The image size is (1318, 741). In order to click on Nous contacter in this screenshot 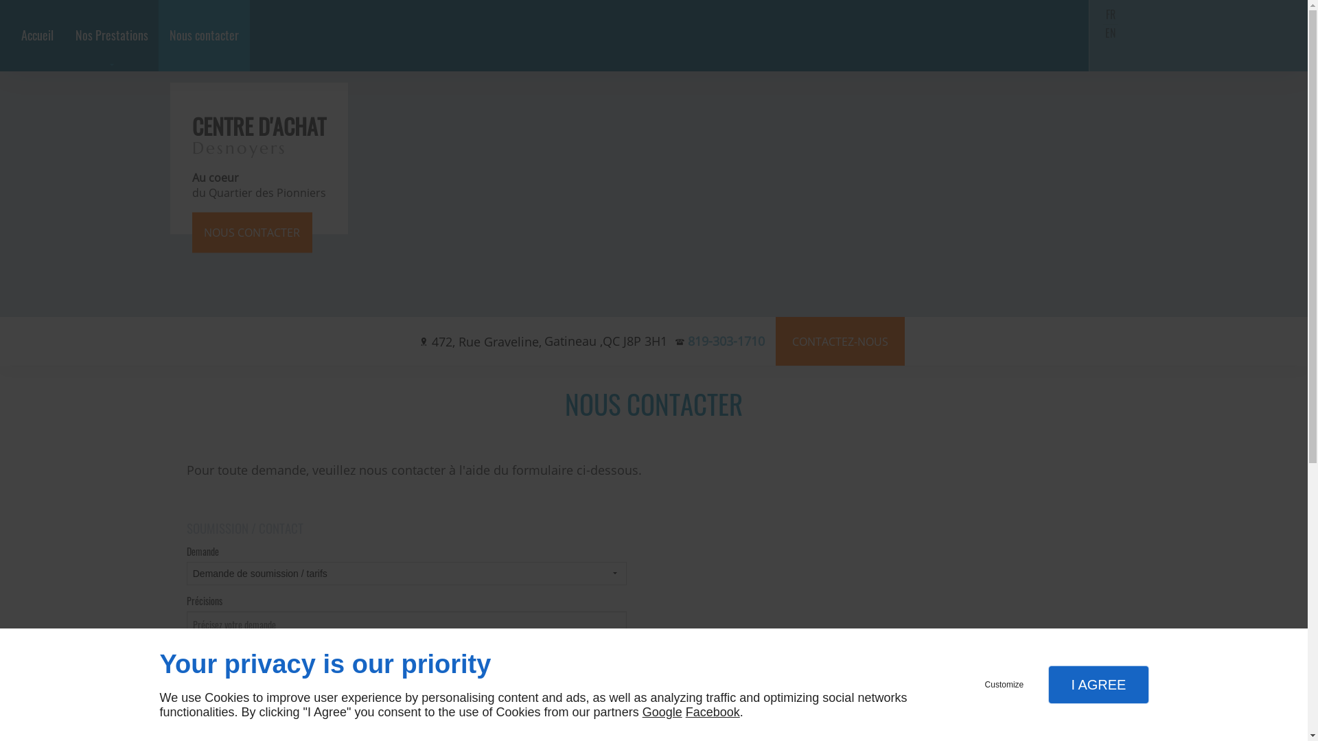, I will do `click(205, 36)`.